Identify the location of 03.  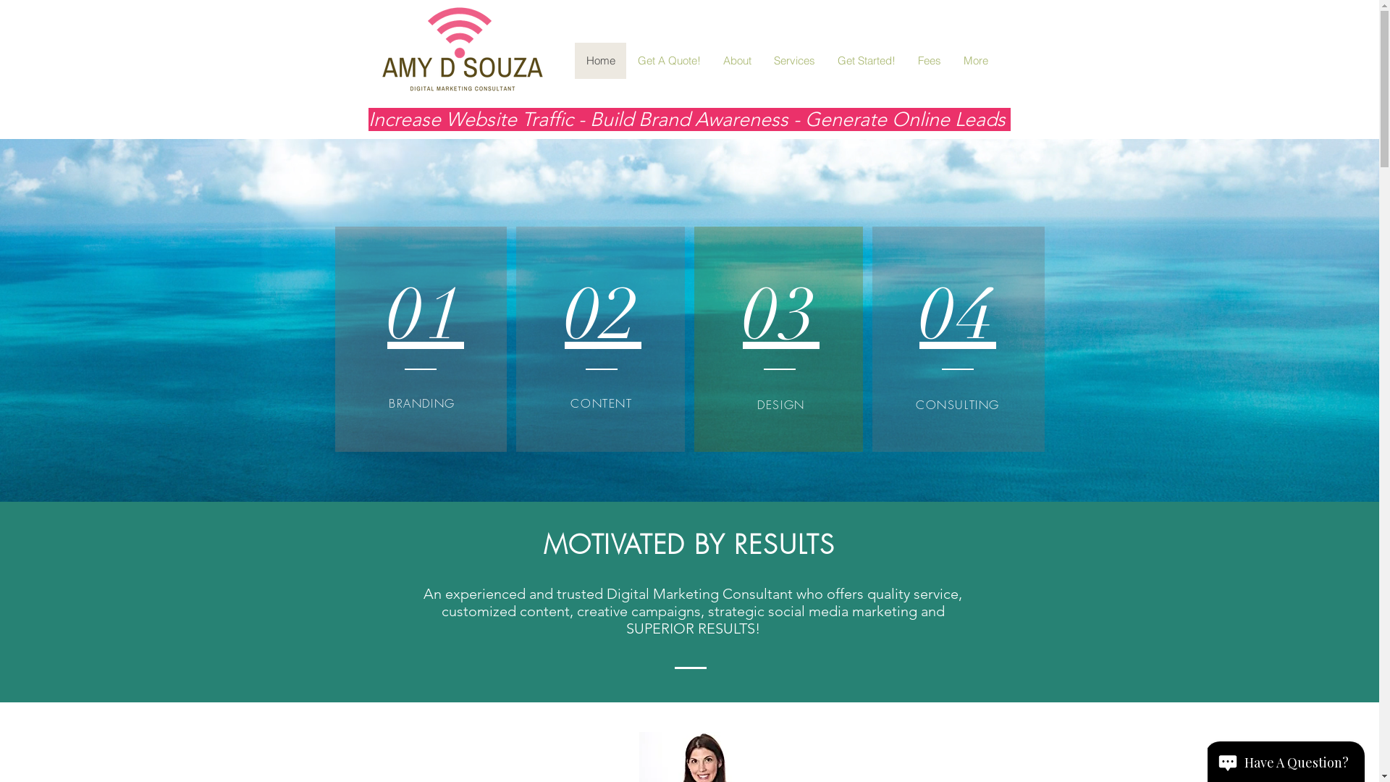
(781, 308).